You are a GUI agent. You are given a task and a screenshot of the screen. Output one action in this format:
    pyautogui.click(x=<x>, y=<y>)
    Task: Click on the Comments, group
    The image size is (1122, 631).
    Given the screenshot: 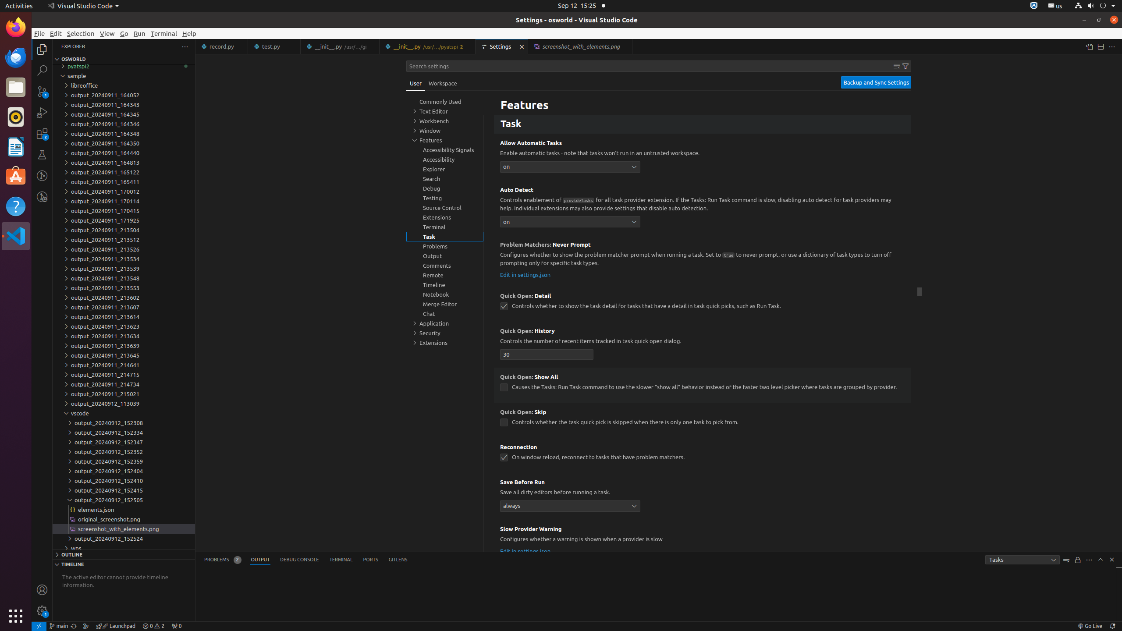 What is the action you would take?
    pyautogui.click(x=445, y=266)
    